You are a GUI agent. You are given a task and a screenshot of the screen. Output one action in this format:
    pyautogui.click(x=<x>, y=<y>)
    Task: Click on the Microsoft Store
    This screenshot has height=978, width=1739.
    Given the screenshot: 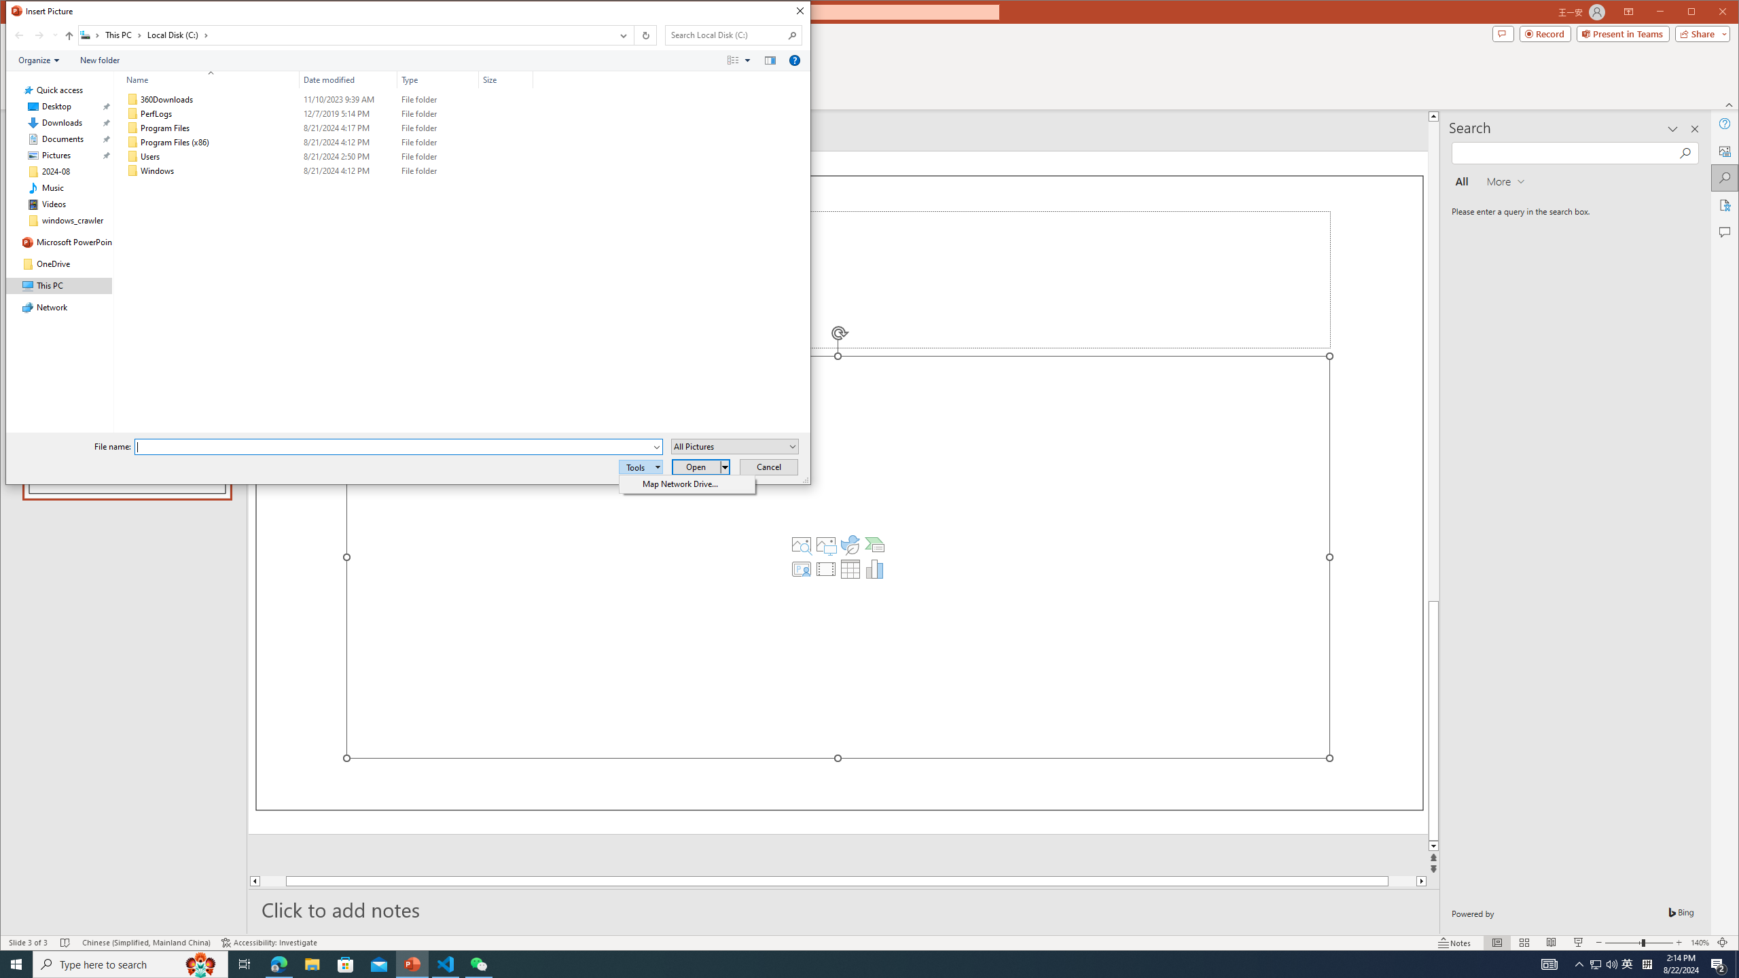 What is the action you would take?
    pyautogui.click(x=346, y=964)
    